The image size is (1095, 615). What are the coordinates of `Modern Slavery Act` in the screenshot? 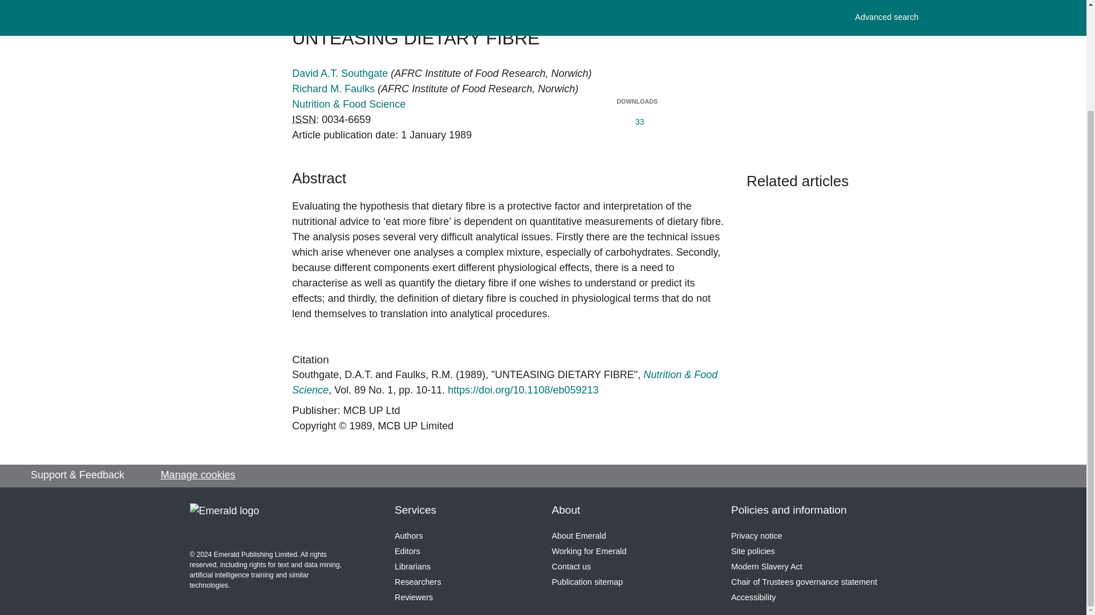 It's located at (766, 567).